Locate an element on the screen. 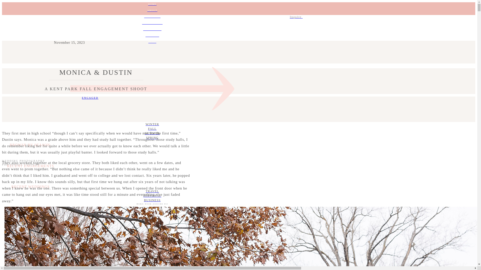  ENGAGED is located at coordinates (90, 98).